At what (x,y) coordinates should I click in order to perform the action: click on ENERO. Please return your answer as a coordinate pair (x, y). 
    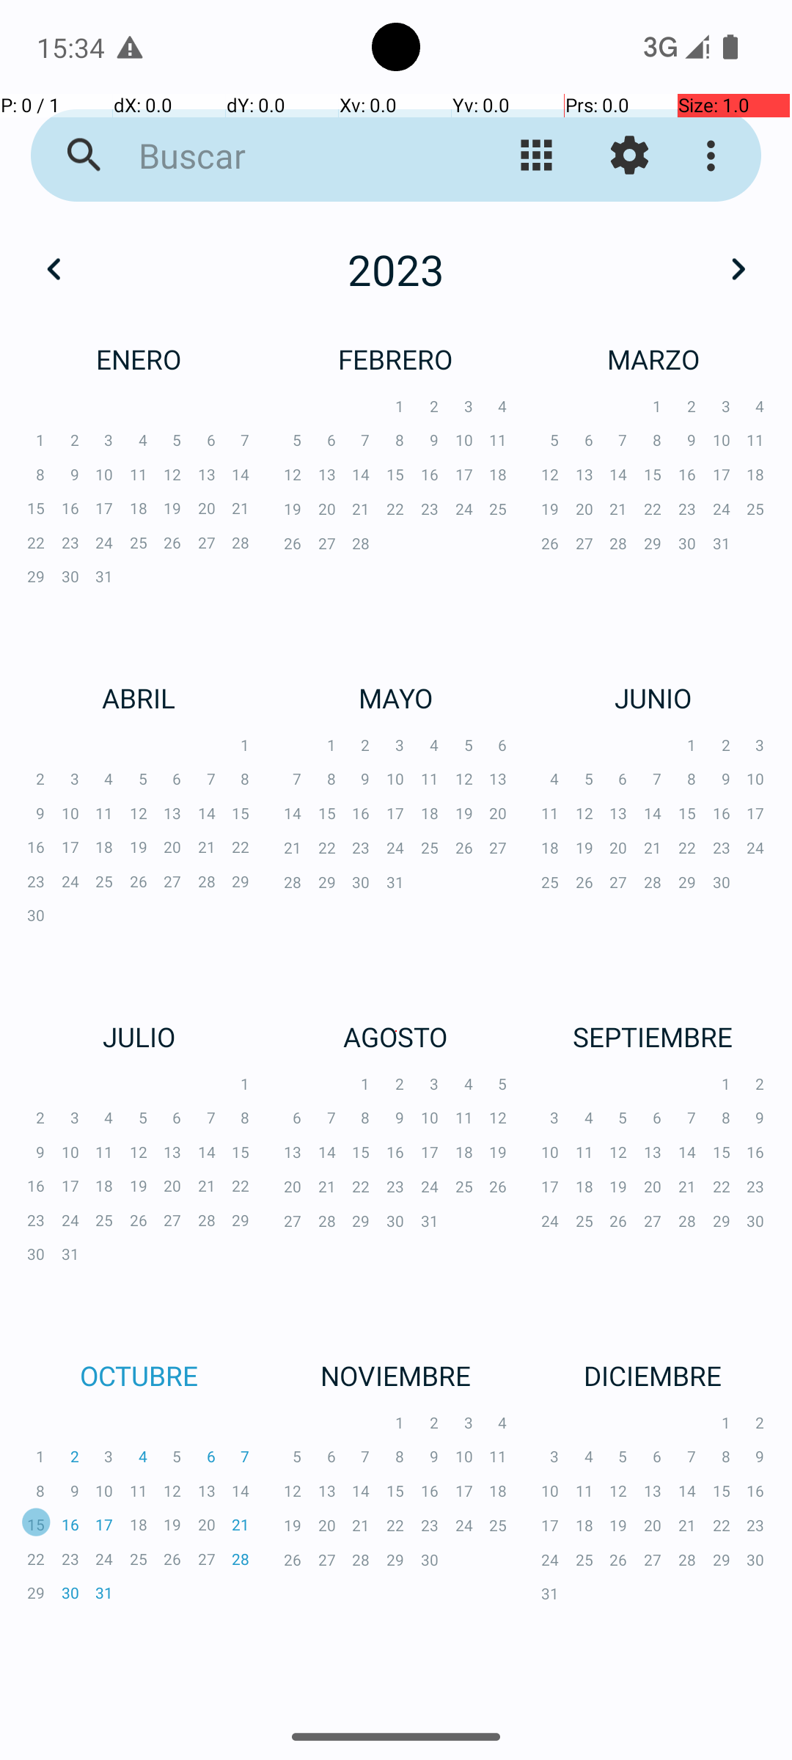
    Looking at the image, I should click on (139, 359).